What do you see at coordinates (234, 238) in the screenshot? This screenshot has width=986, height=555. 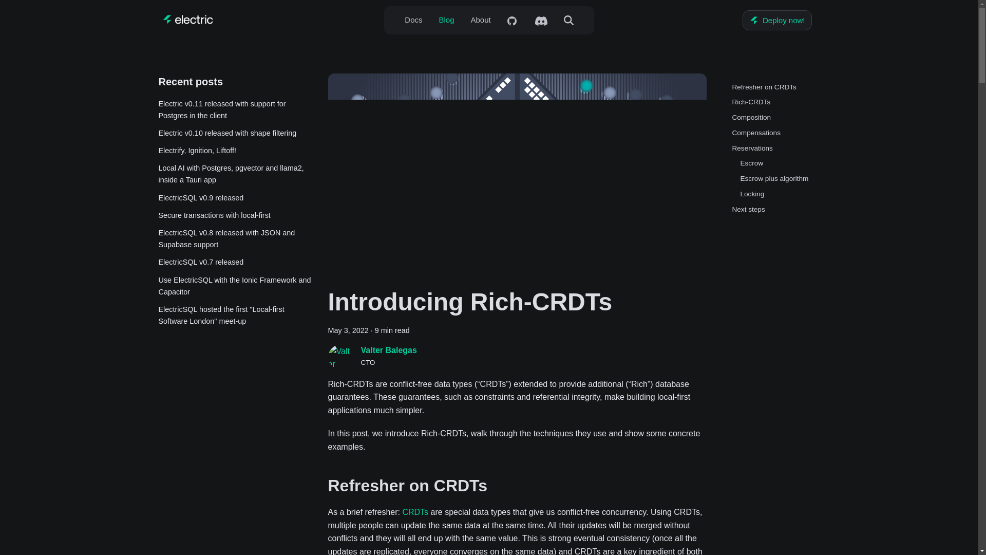 I see `ElectricSQL v0.8 released with JSON and Supabase support` at bounding box center [234, 238].